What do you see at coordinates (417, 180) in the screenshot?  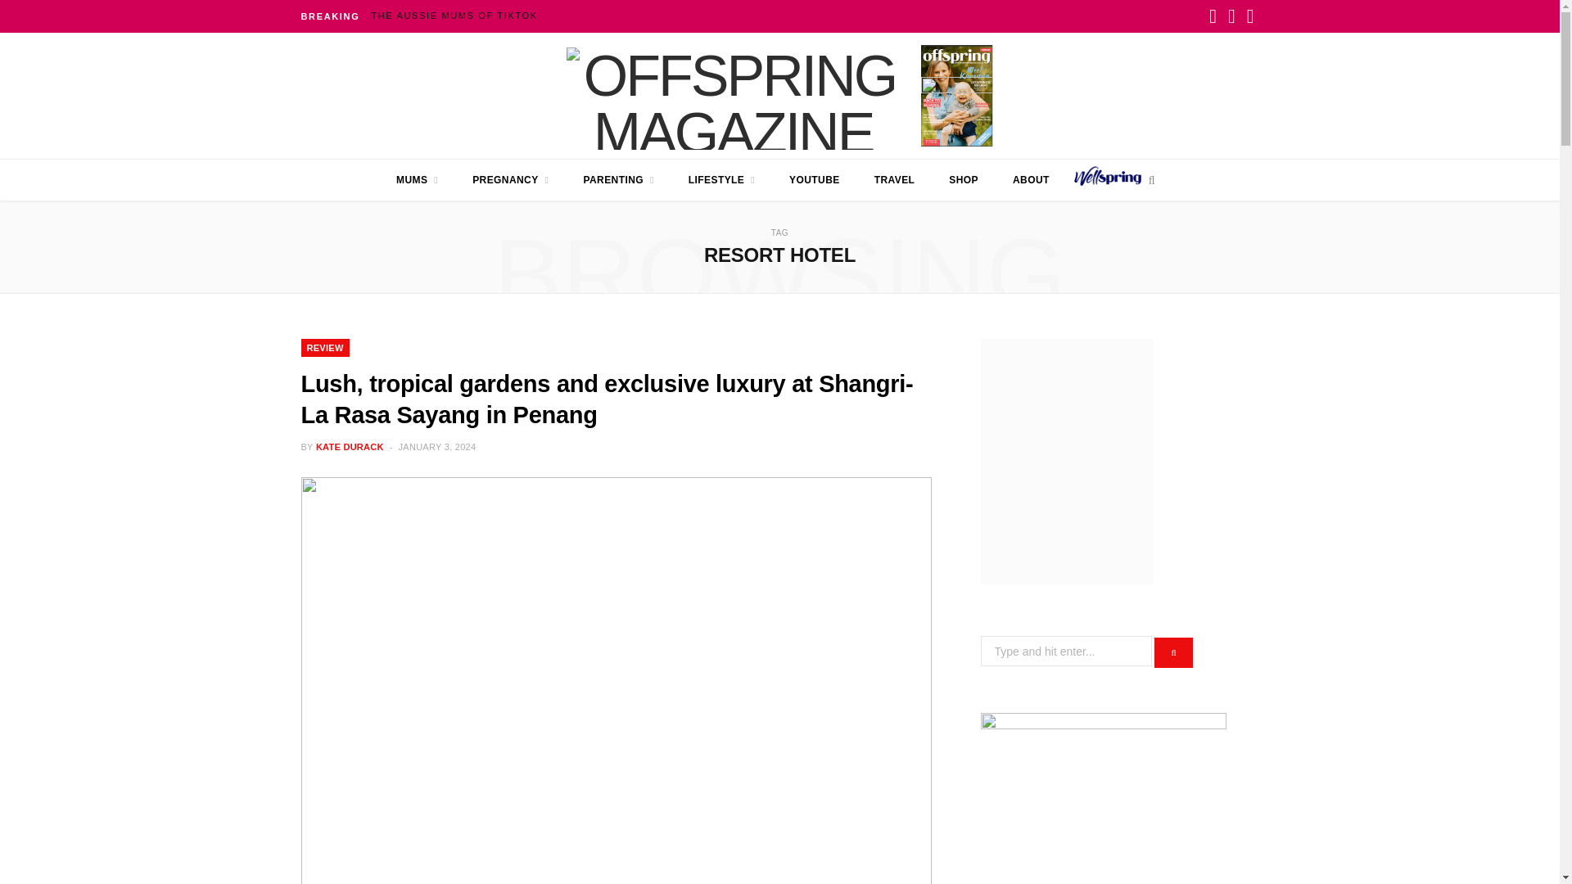 I see `MUMS` at bounding box center [417, 180].